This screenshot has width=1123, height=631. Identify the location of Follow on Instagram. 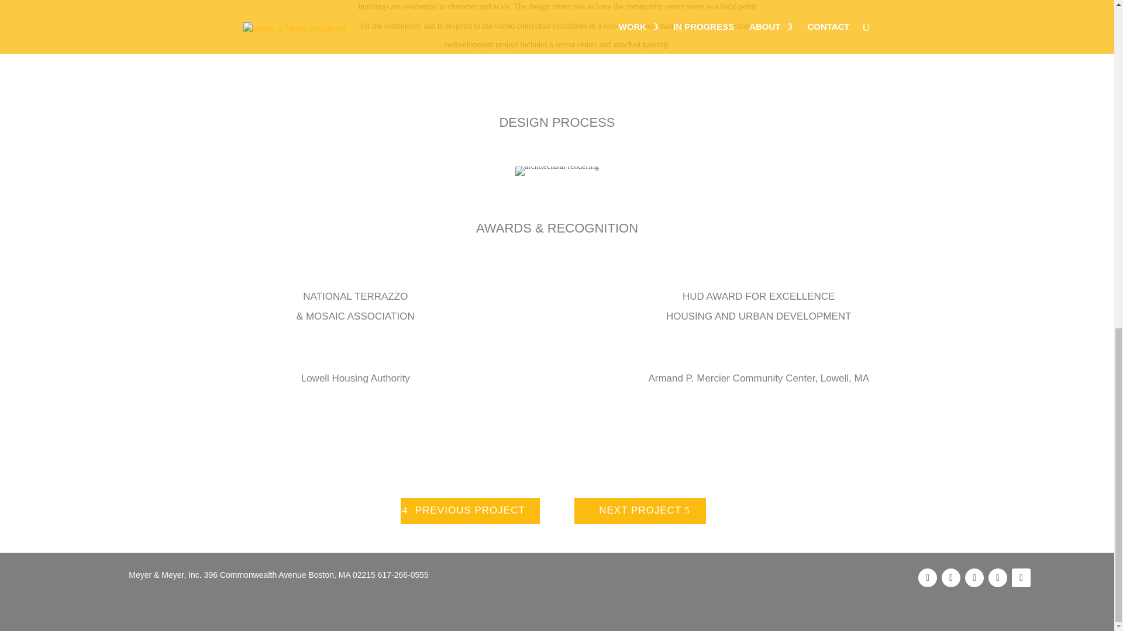
(998, 578).